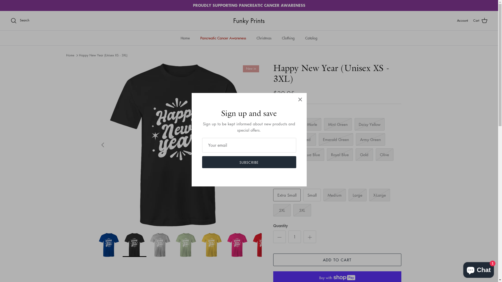 The image size is (502, 282). Describe the element at coordinates (249, 162) in the screenshot. I see `SUBSCRIBE` at that location.